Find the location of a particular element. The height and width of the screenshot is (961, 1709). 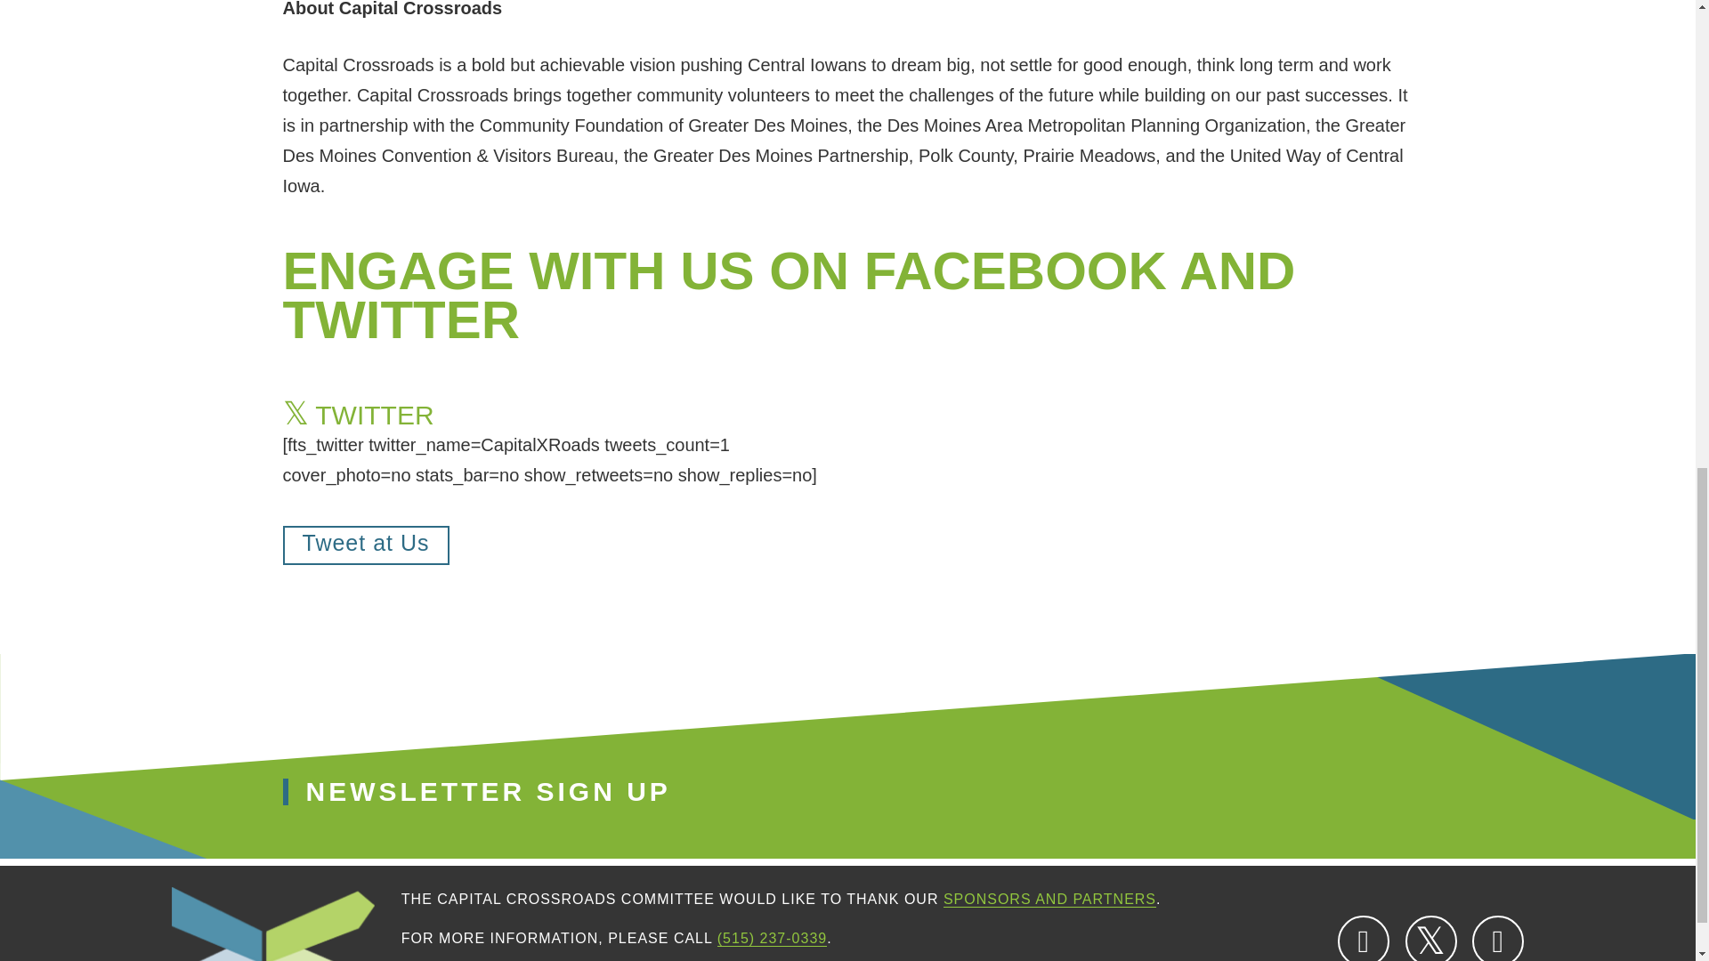

INSTAGRAM is located at coordinates (1497, 938).